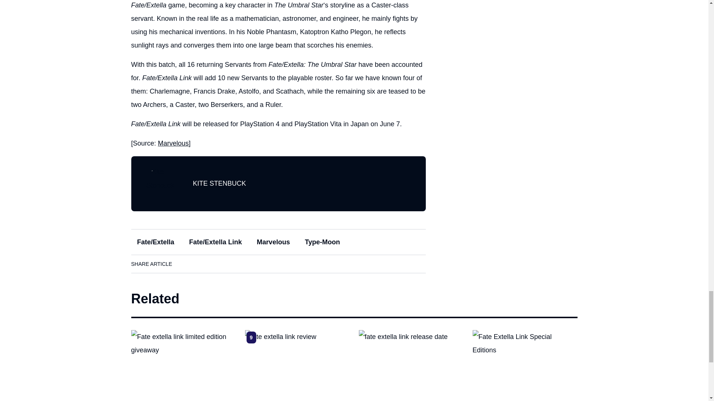  Describe the element at coordinates (173, 143) in the screenshot. I see `Marvelous` at that location.